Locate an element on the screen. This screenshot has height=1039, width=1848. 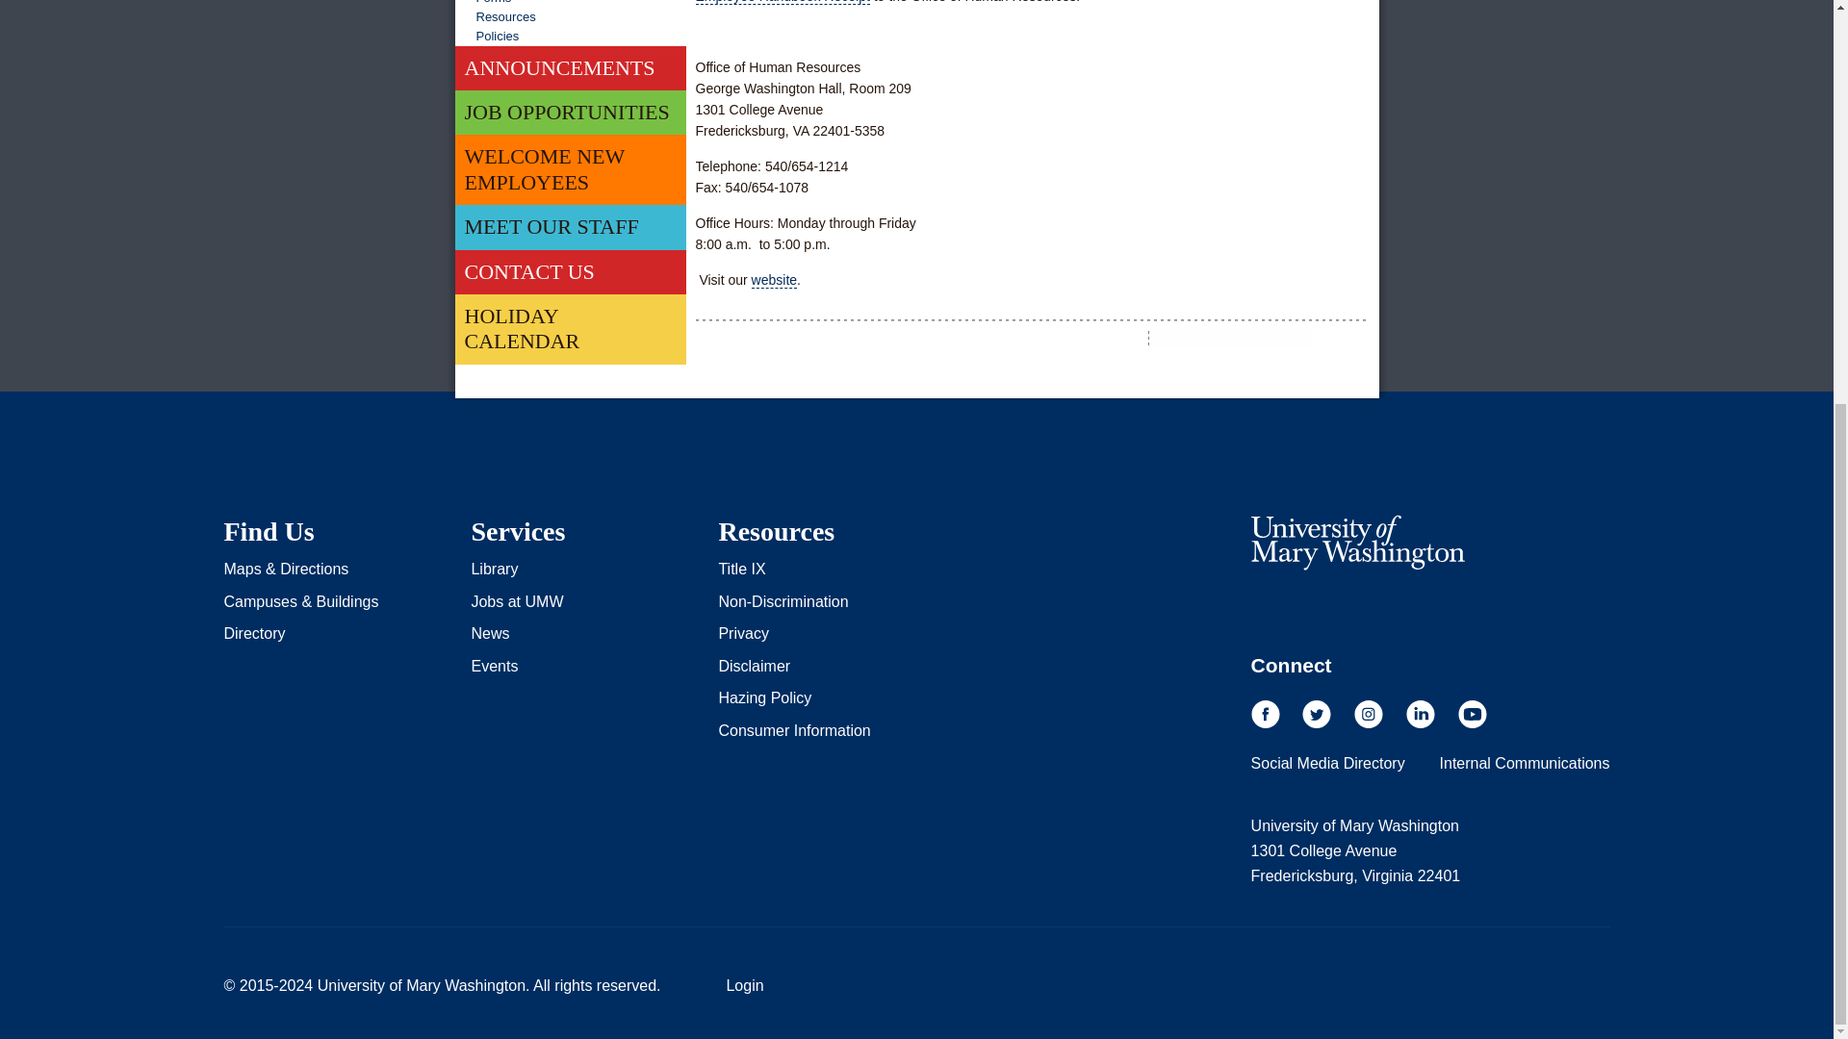
University of Mary Washington is located at coordinates (1357, 542).